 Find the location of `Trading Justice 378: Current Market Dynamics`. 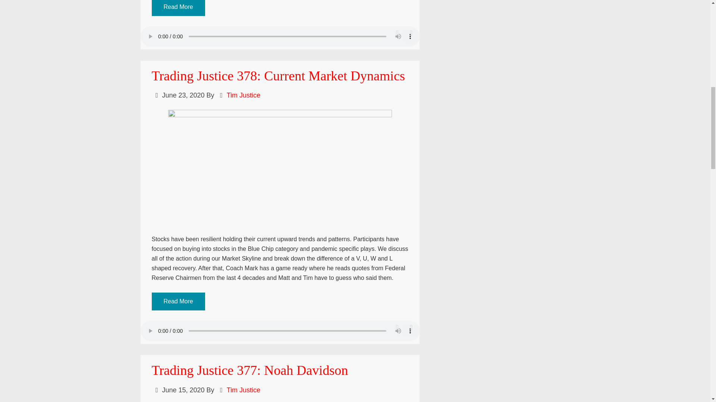

Trading Justice 378: Current Market Dynamics is located at coordinates (278, 76).